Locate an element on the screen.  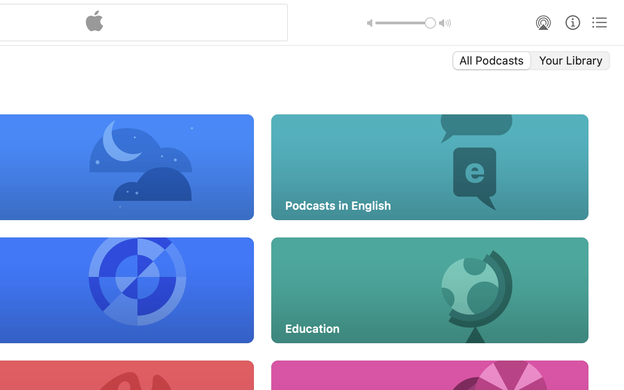
0 is located at coordinates (572, 61).